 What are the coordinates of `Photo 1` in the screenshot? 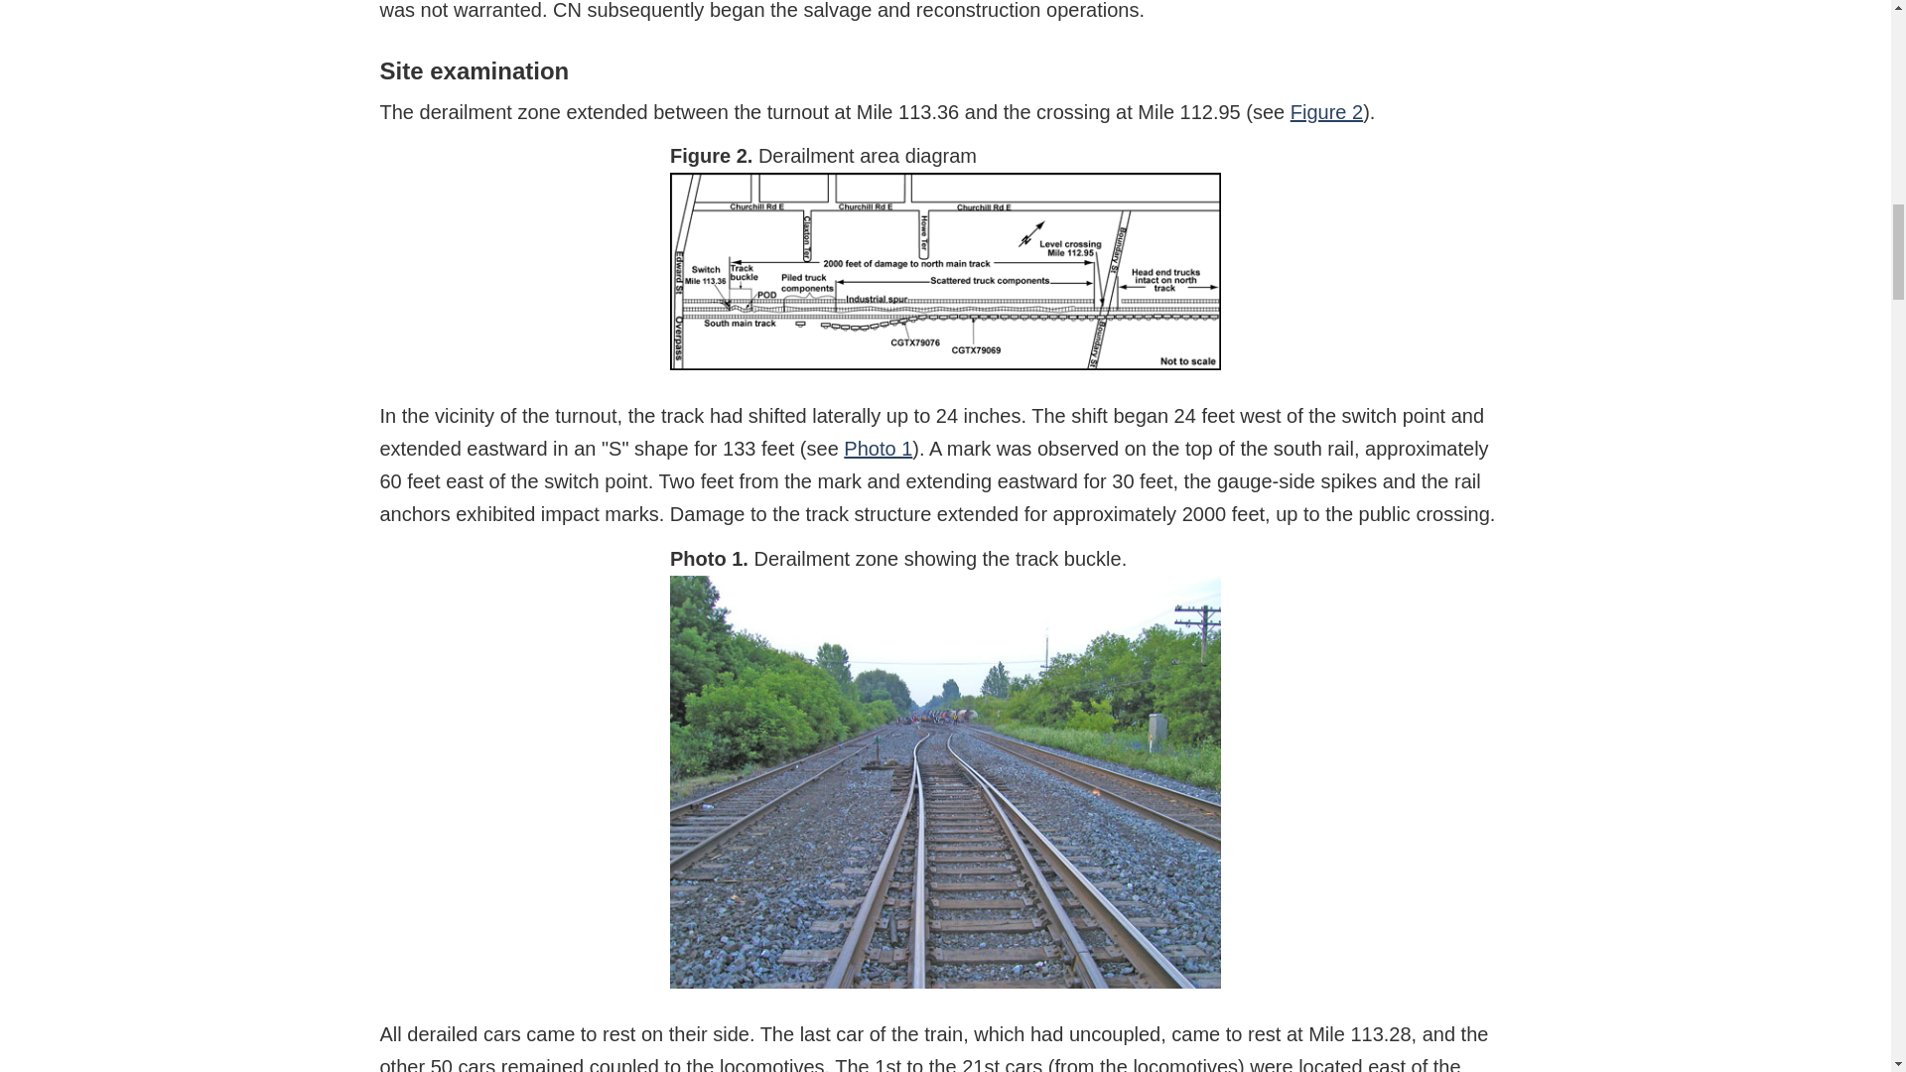 It's located at (878, 449).